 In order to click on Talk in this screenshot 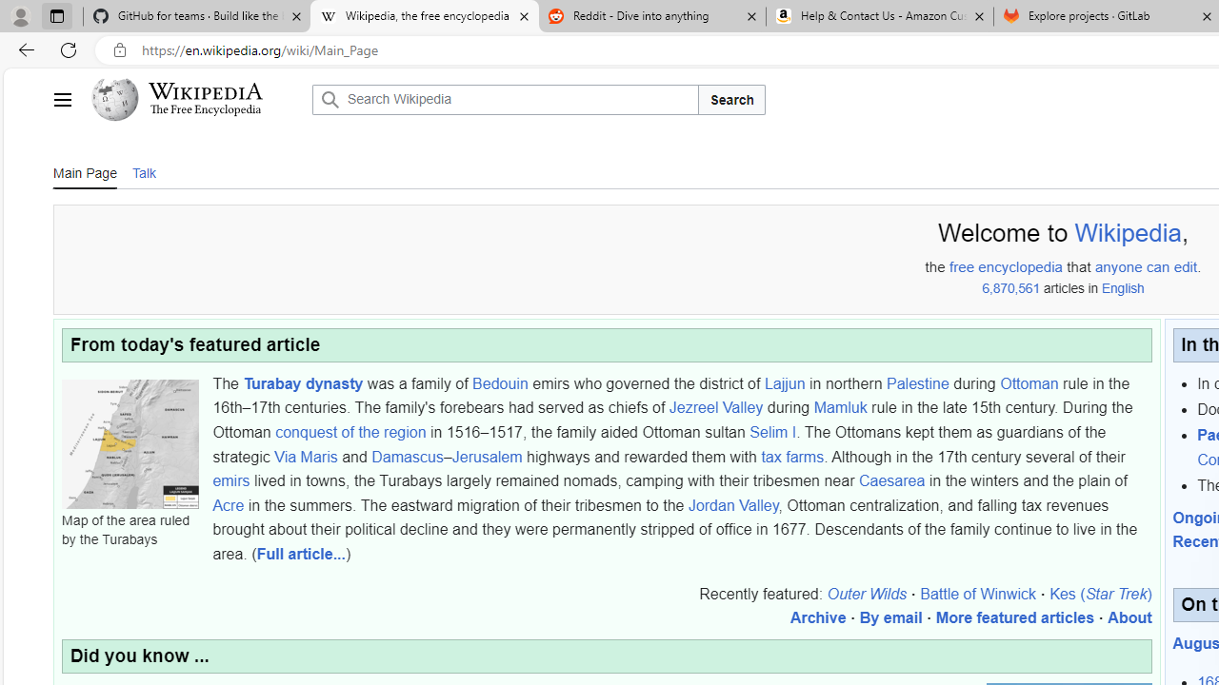, I will do `click(143, 171)`.